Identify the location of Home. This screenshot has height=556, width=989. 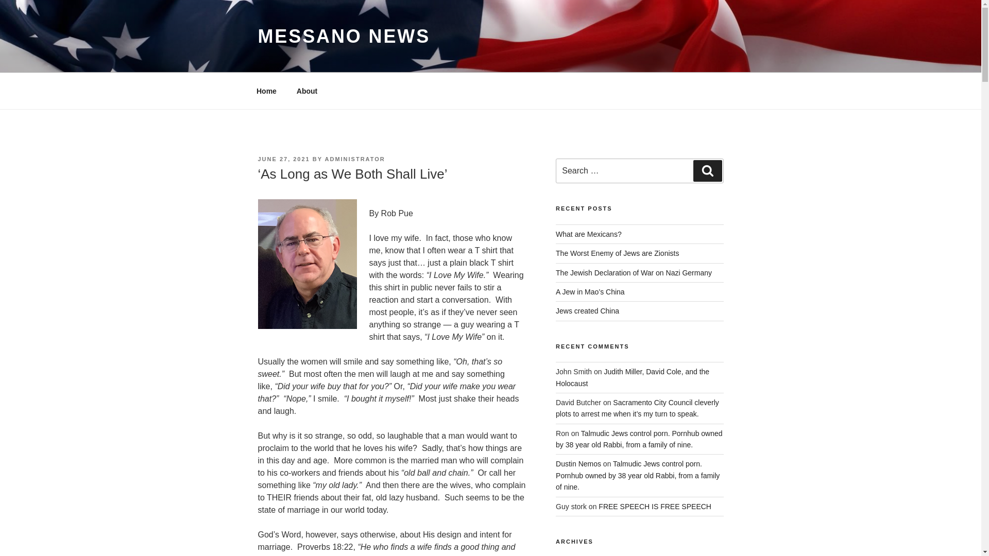
(266, 91).